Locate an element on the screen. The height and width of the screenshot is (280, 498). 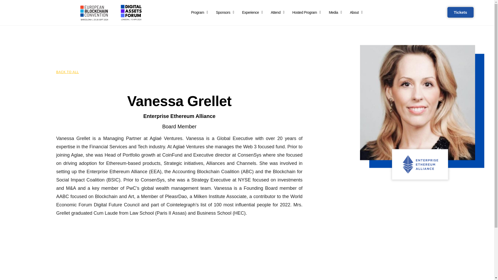
About is located at coordinates (356, 12).